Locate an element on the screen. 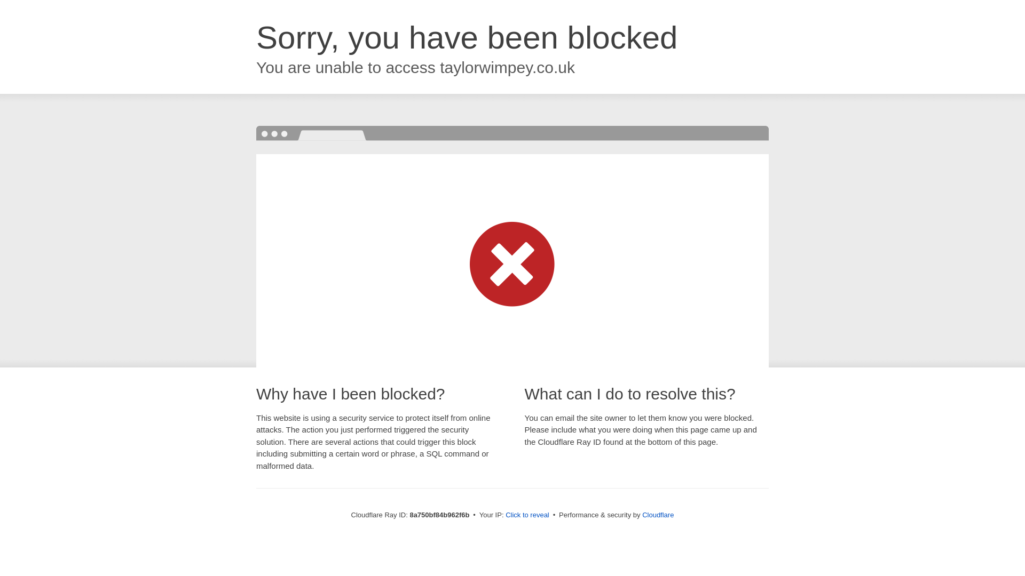 This screenshot has height=576, width=1025. Click to reveal is located at coordinates (527, 515).